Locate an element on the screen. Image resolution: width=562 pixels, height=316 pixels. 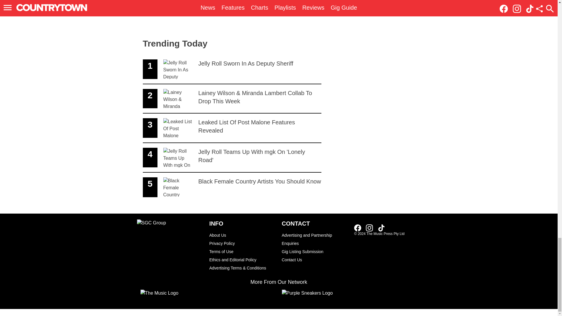
Contact Us is located at coordinates (232, 187).